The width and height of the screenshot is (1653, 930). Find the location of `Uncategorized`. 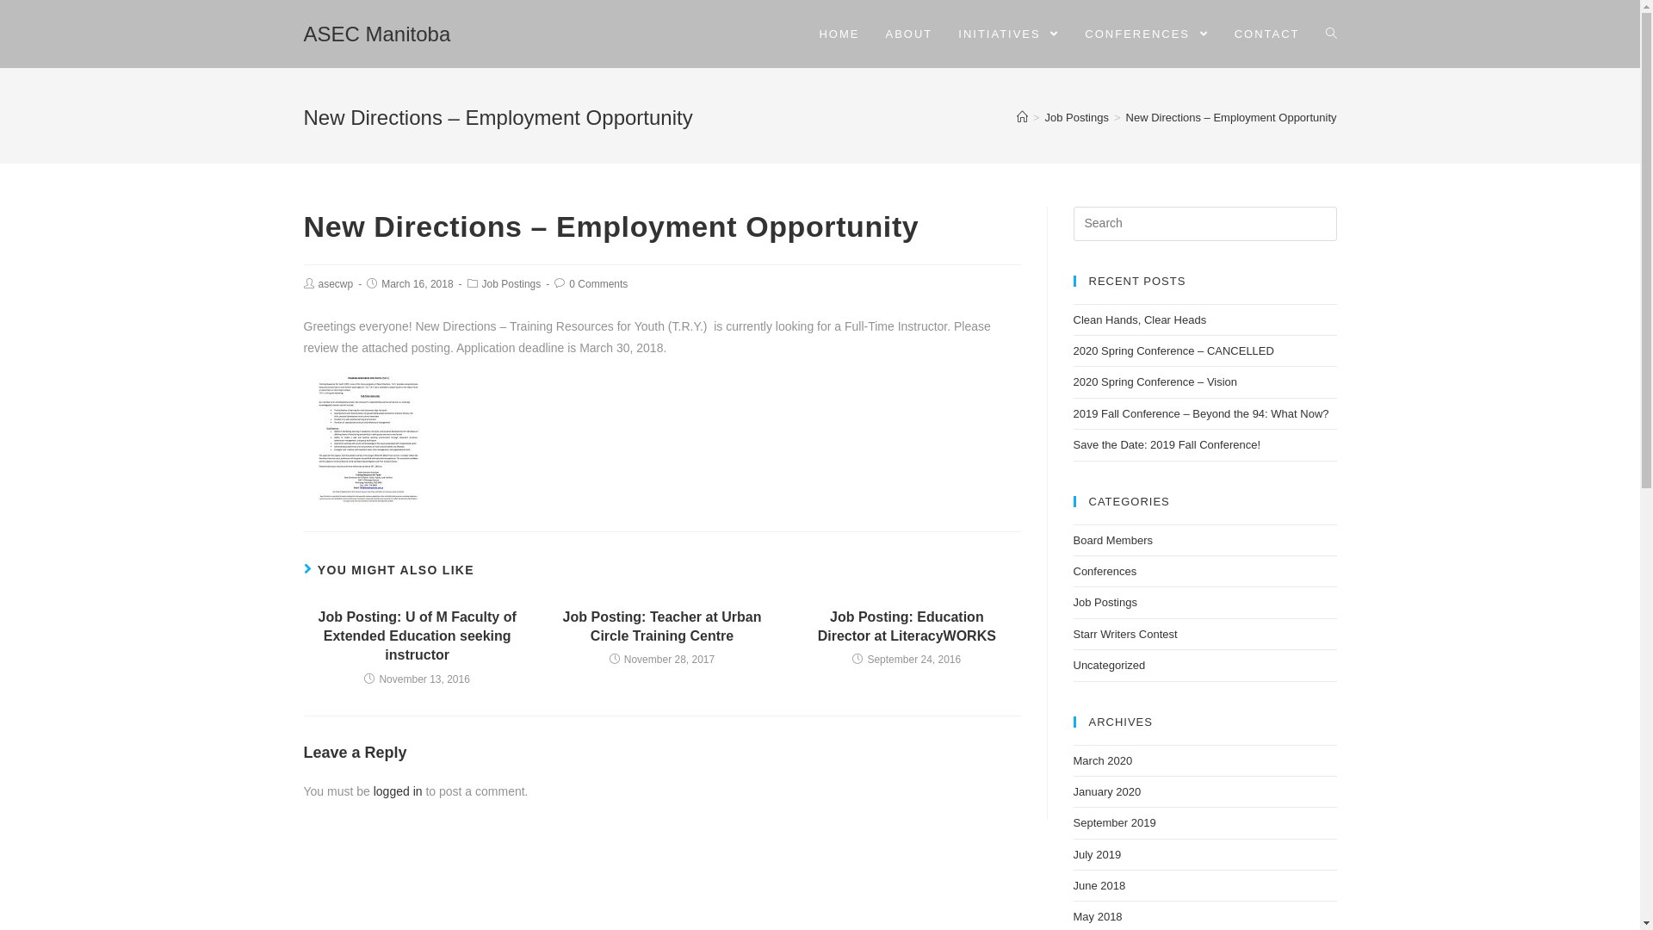

Uncategorized is located at coordinates (1109, 665).